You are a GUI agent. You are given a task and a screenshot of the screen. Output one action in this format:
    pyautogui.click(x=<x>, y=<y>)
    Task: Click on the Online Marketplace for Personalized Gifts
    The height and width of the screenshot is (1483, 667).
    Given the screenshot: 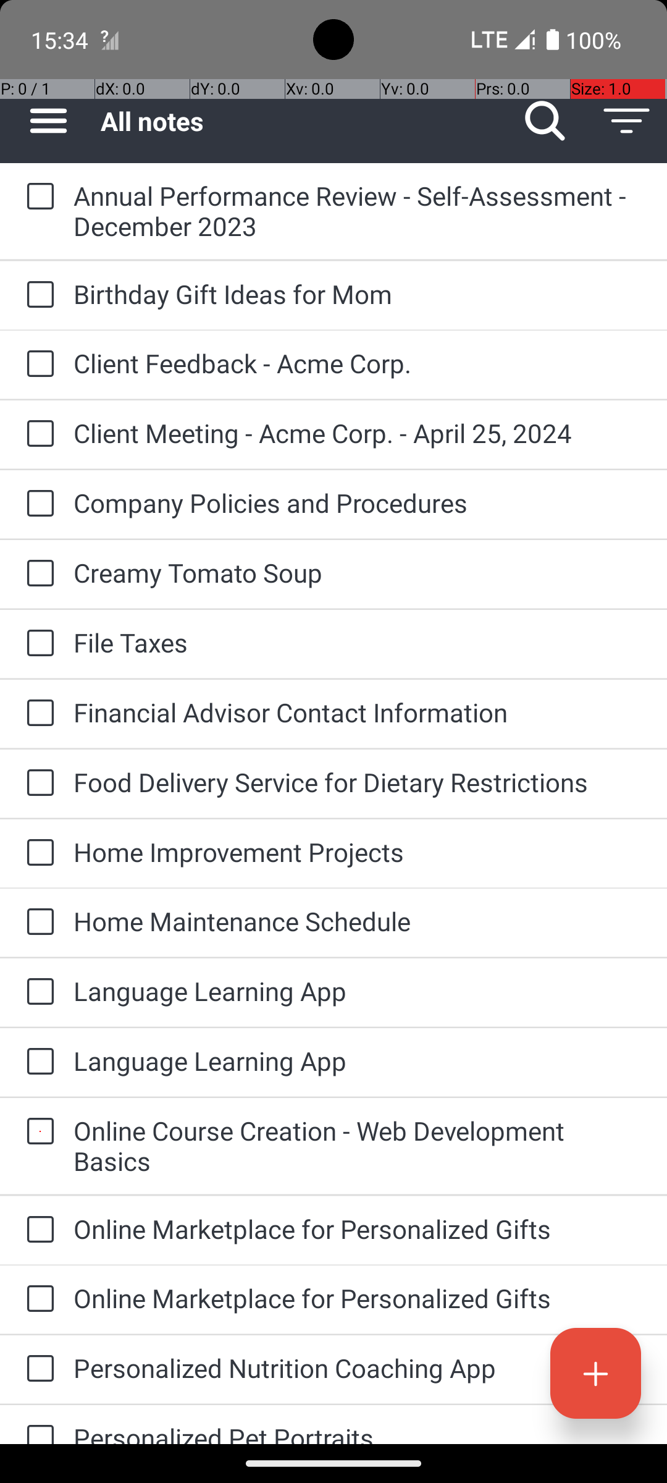 What is the action you would take?
    pyautogui.click(x=358, y=1228)
    